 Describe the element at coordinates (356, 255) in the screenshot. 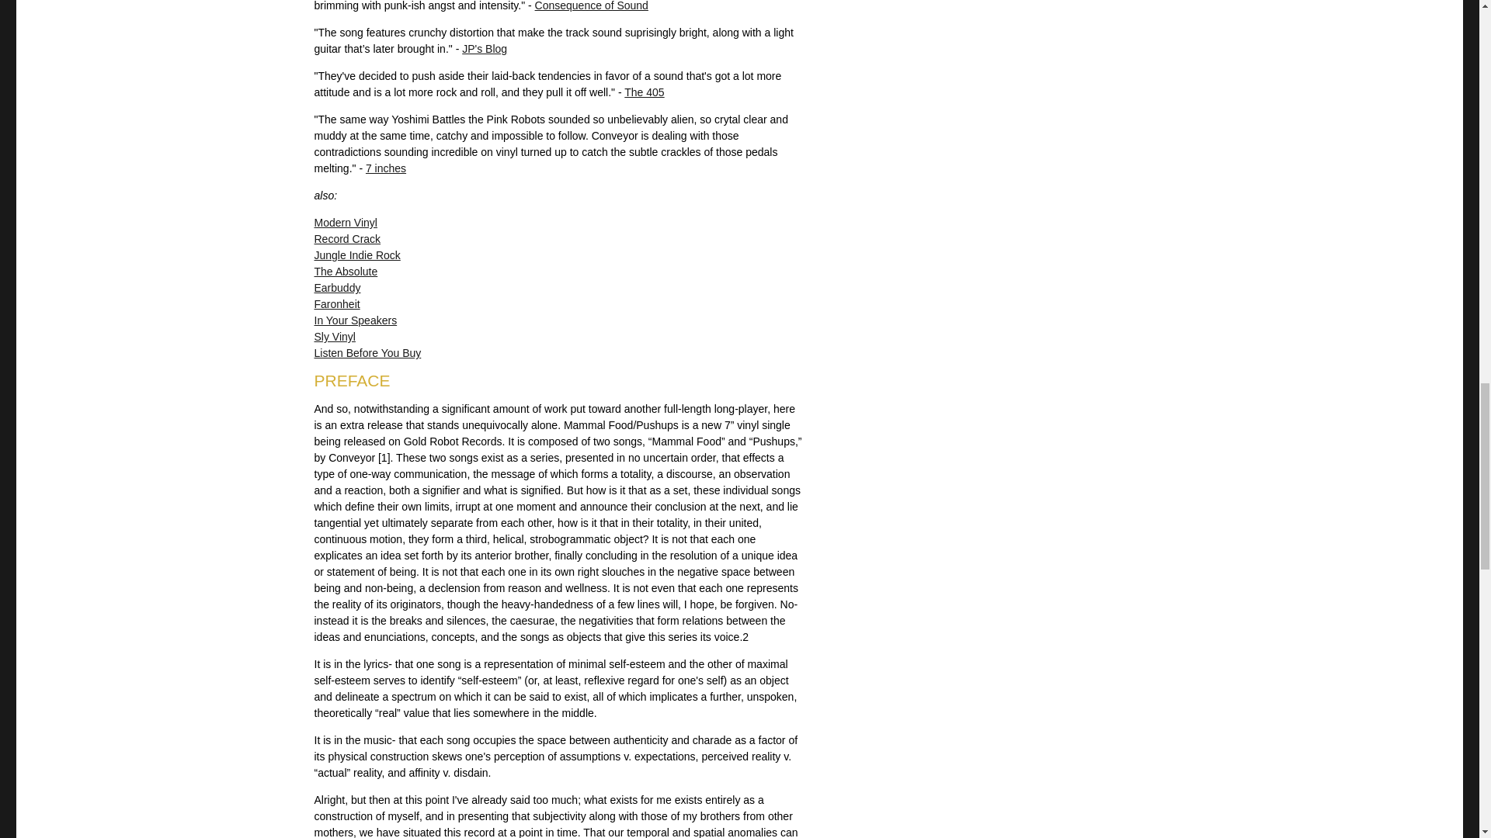

I see `Jungle Indie Rock` at that location.